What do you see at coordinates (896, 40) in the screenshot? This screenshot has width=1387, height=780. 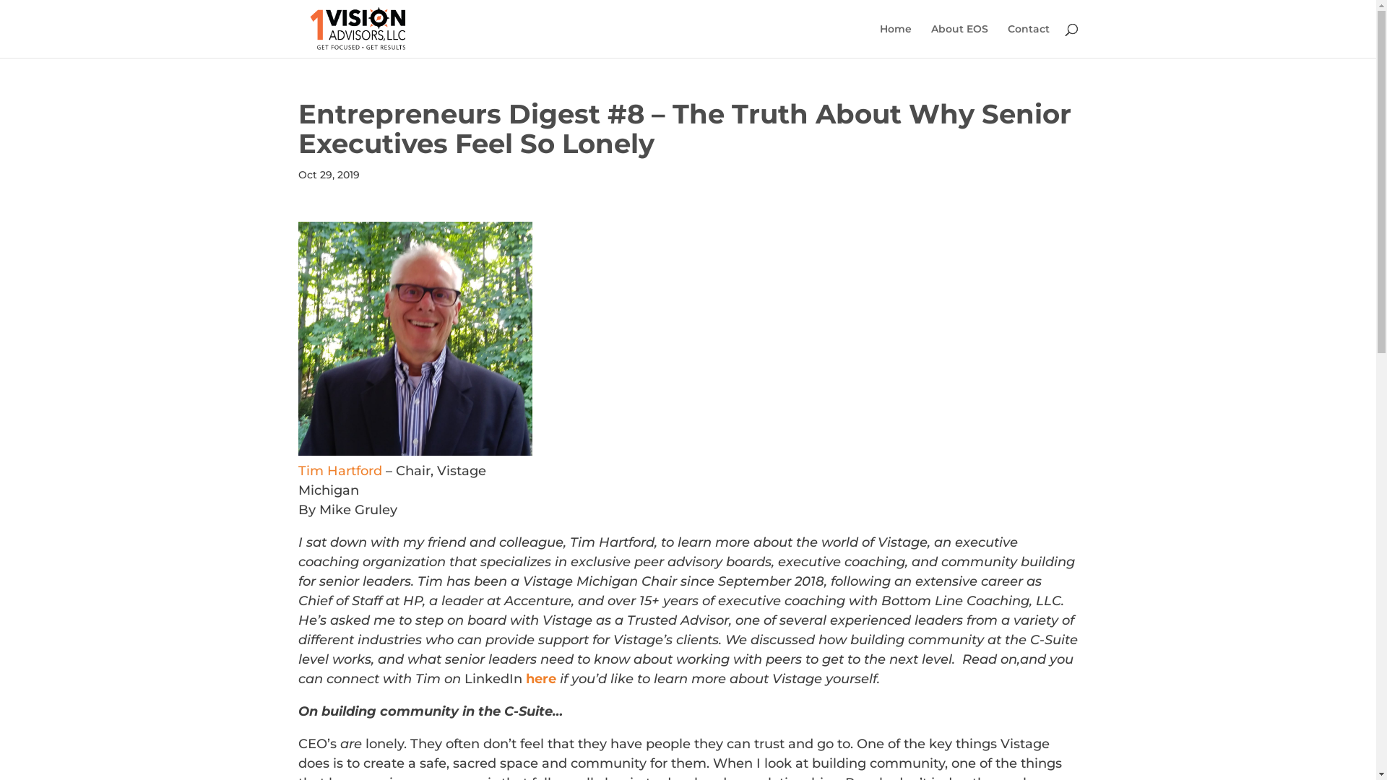 I see `Home` at bounding box center [896, 40].